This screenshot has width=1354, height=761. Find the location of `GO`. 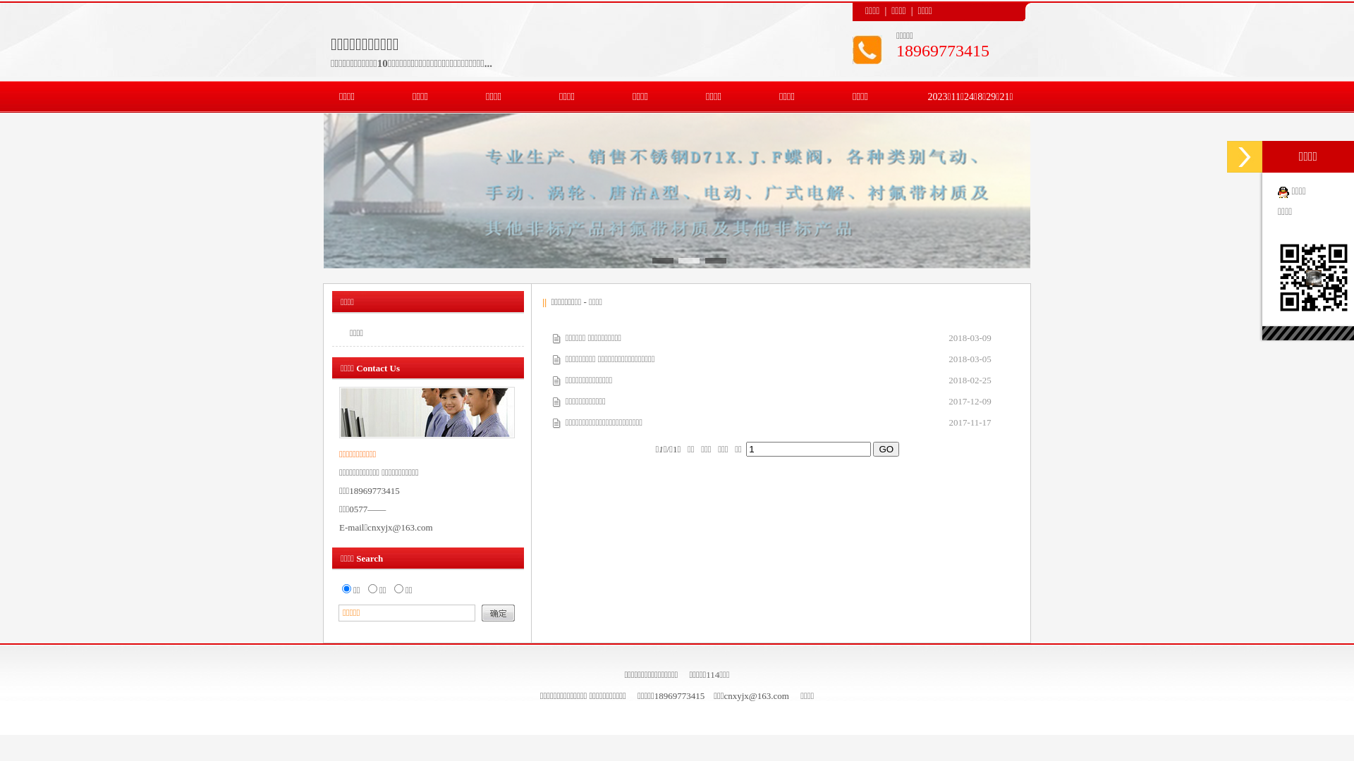

GO is located at coordinates (886, 448).